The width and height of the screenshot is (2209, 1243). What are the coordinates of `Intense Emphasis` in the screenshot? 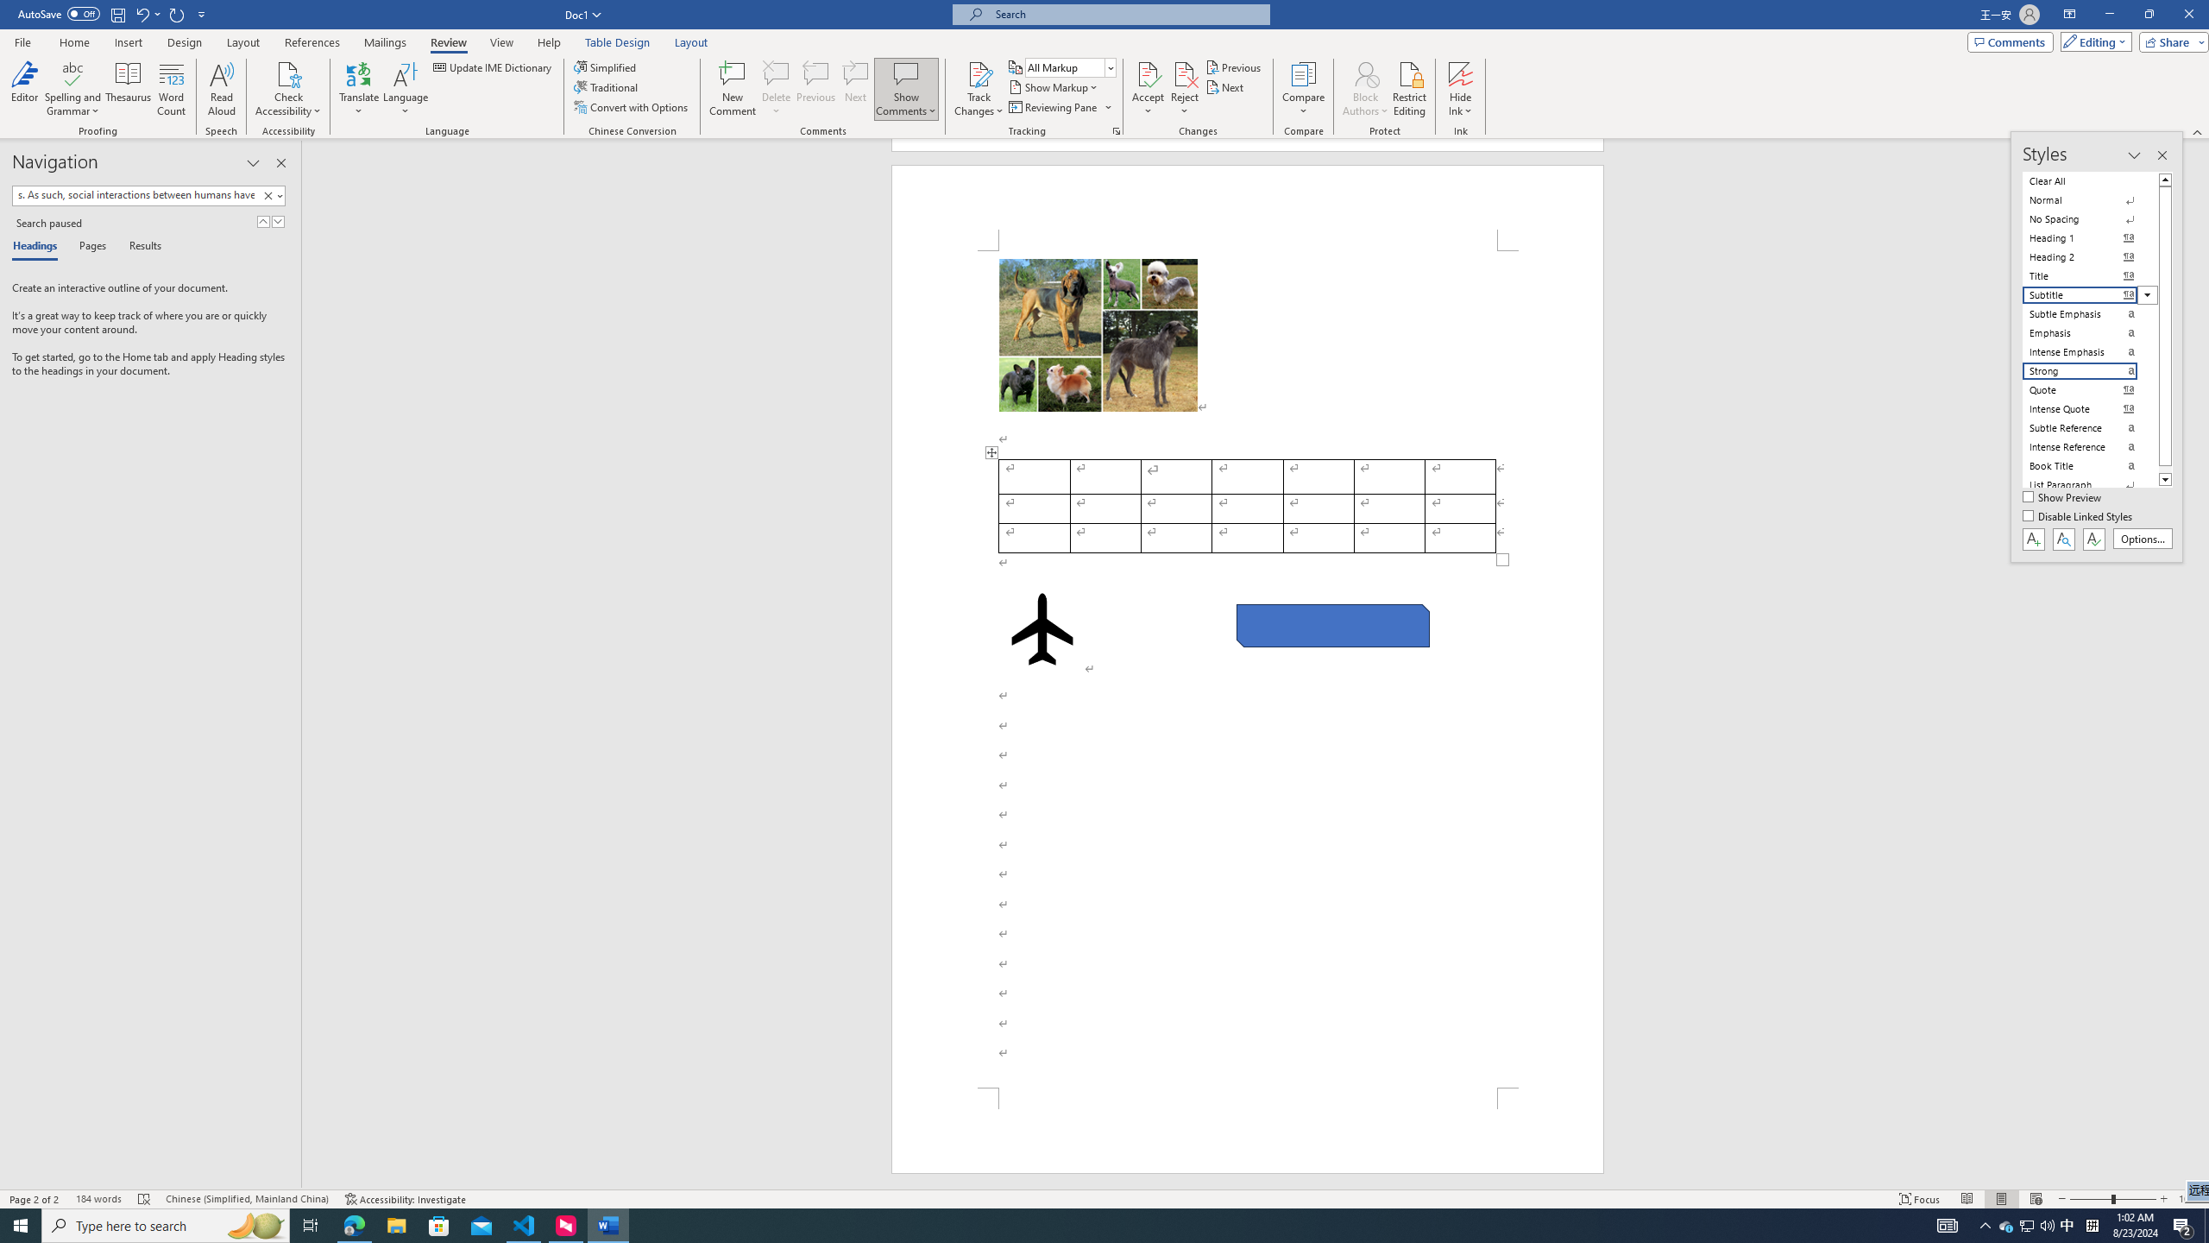 It's located at (2090, 352).